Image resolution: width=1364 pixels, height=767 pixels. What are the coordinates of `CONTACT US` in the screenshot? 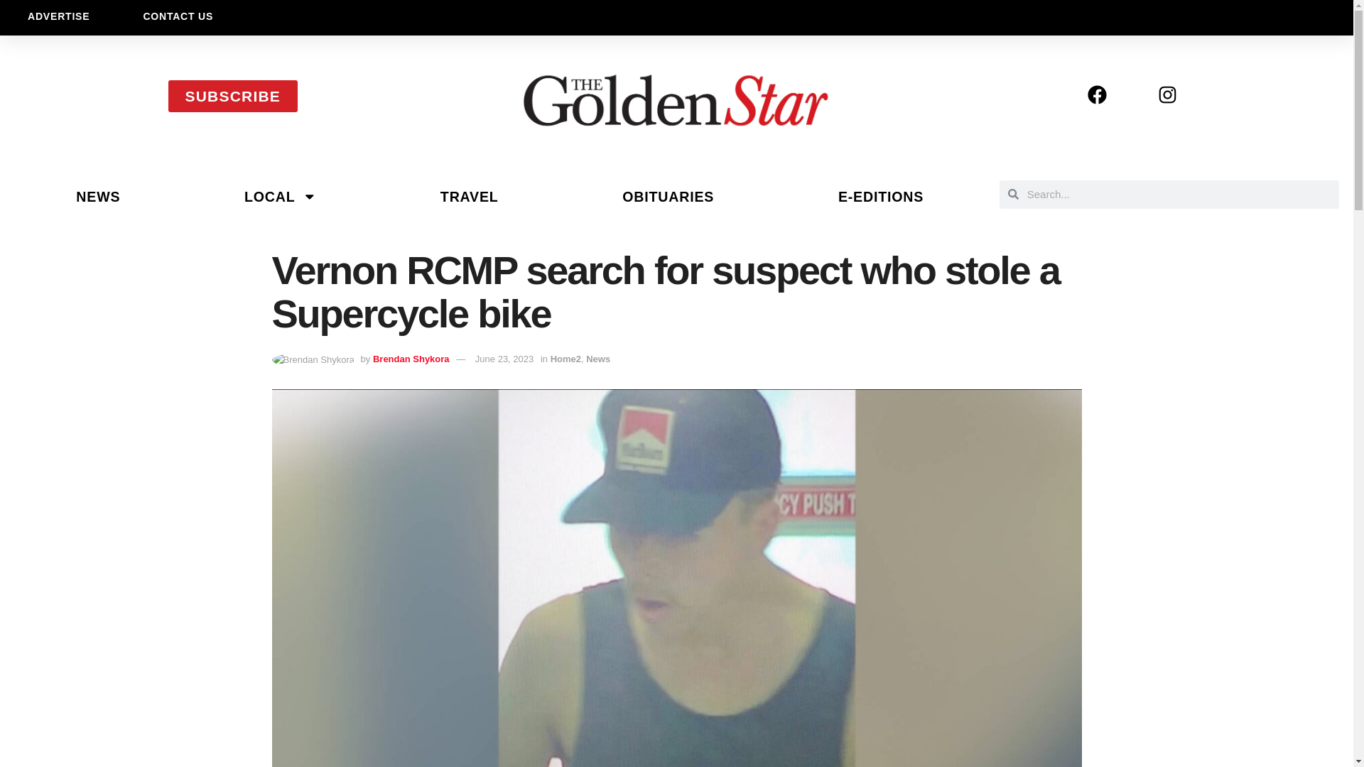 It's located at (178, 16).